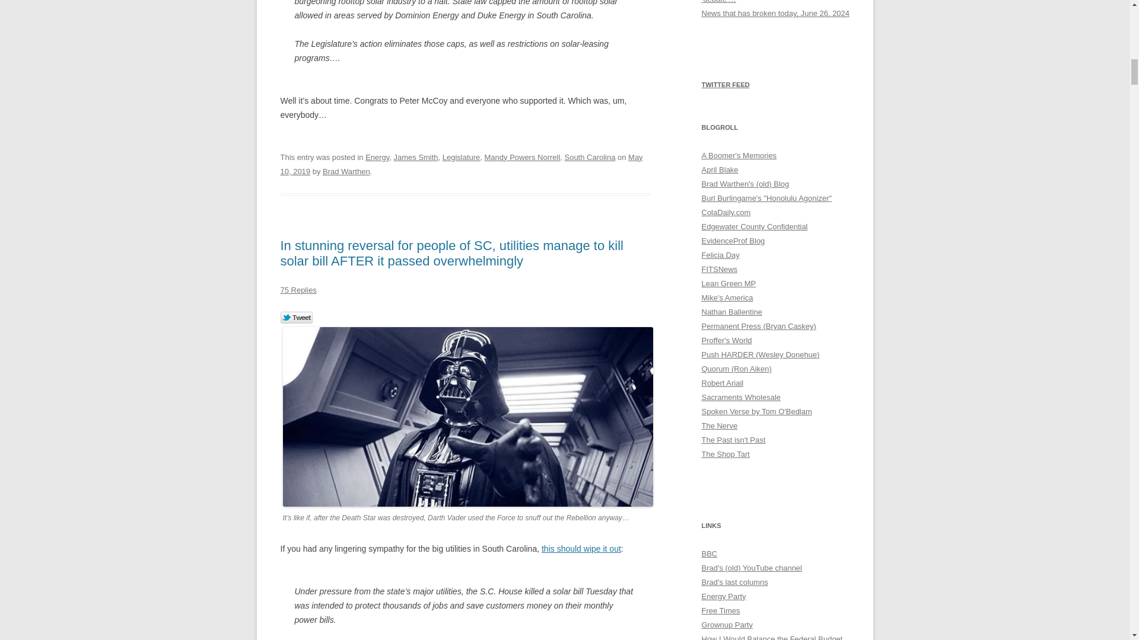 The image size is (1139, 640). I want to click on 75 Replies, so click(298, 289).